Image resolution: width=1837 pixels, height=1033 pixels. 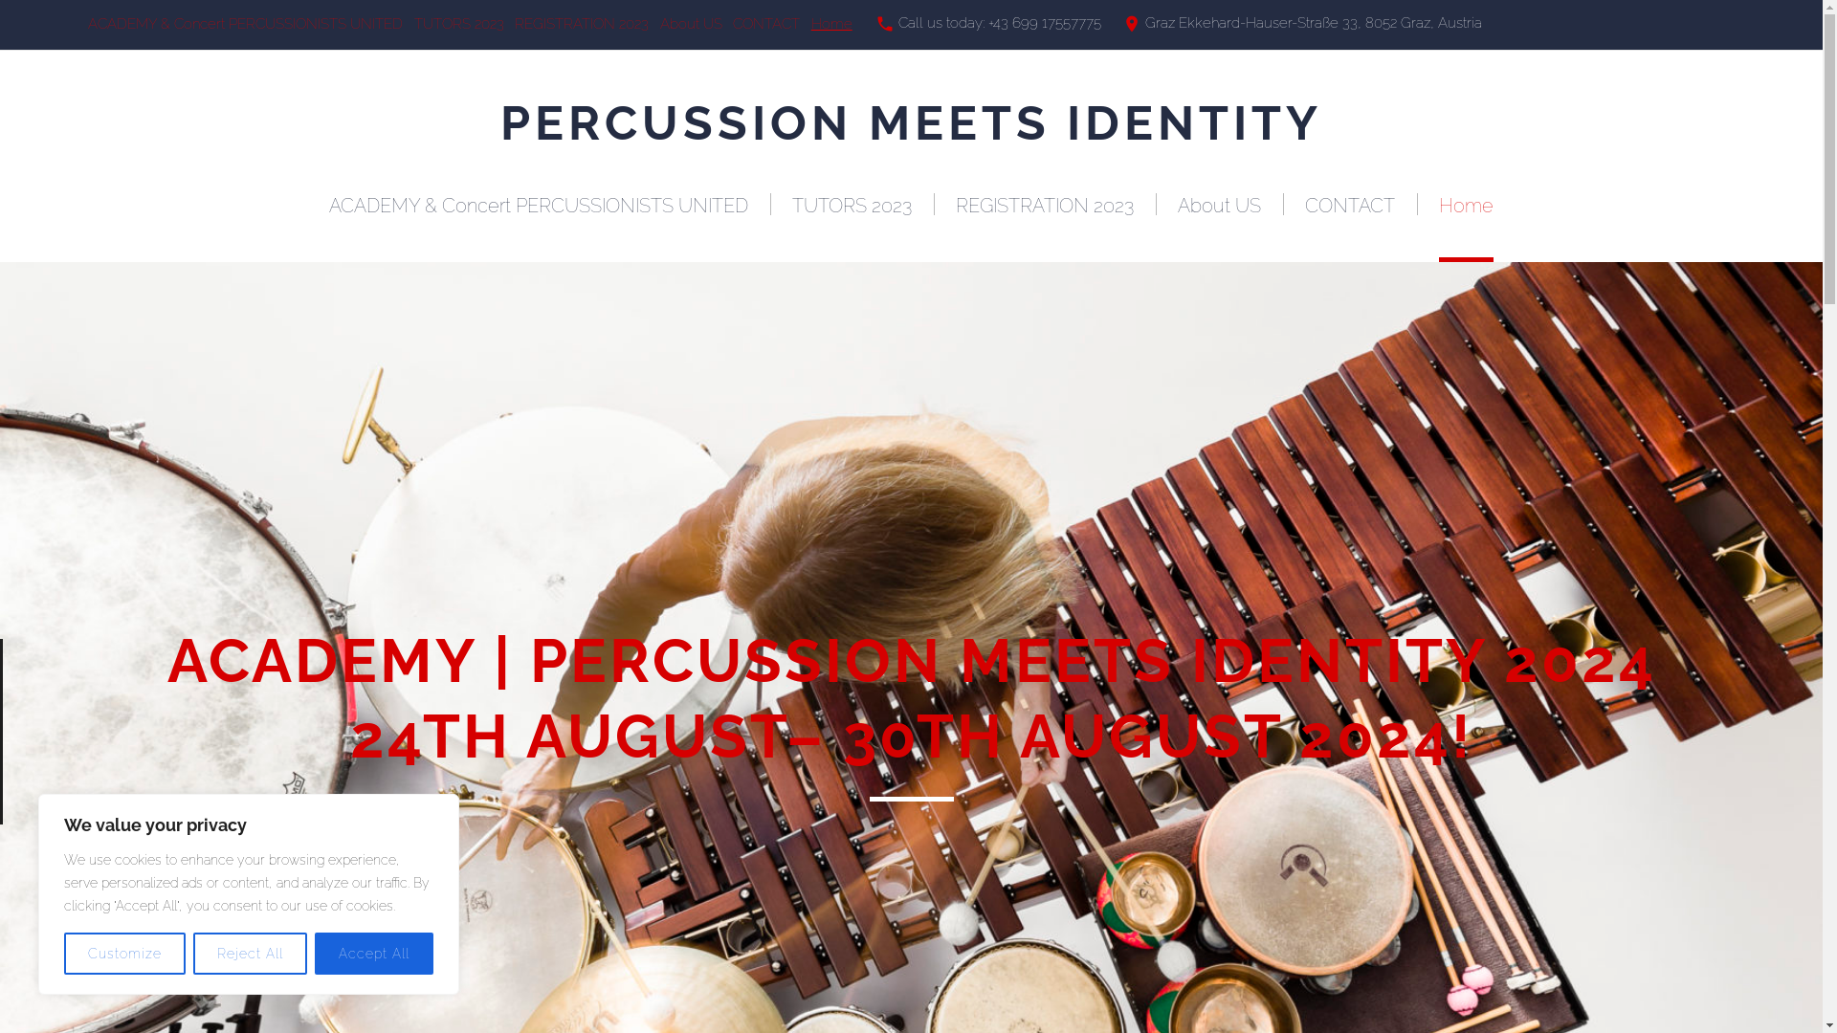 I want to click on Home, so click(x=1466, y=206).